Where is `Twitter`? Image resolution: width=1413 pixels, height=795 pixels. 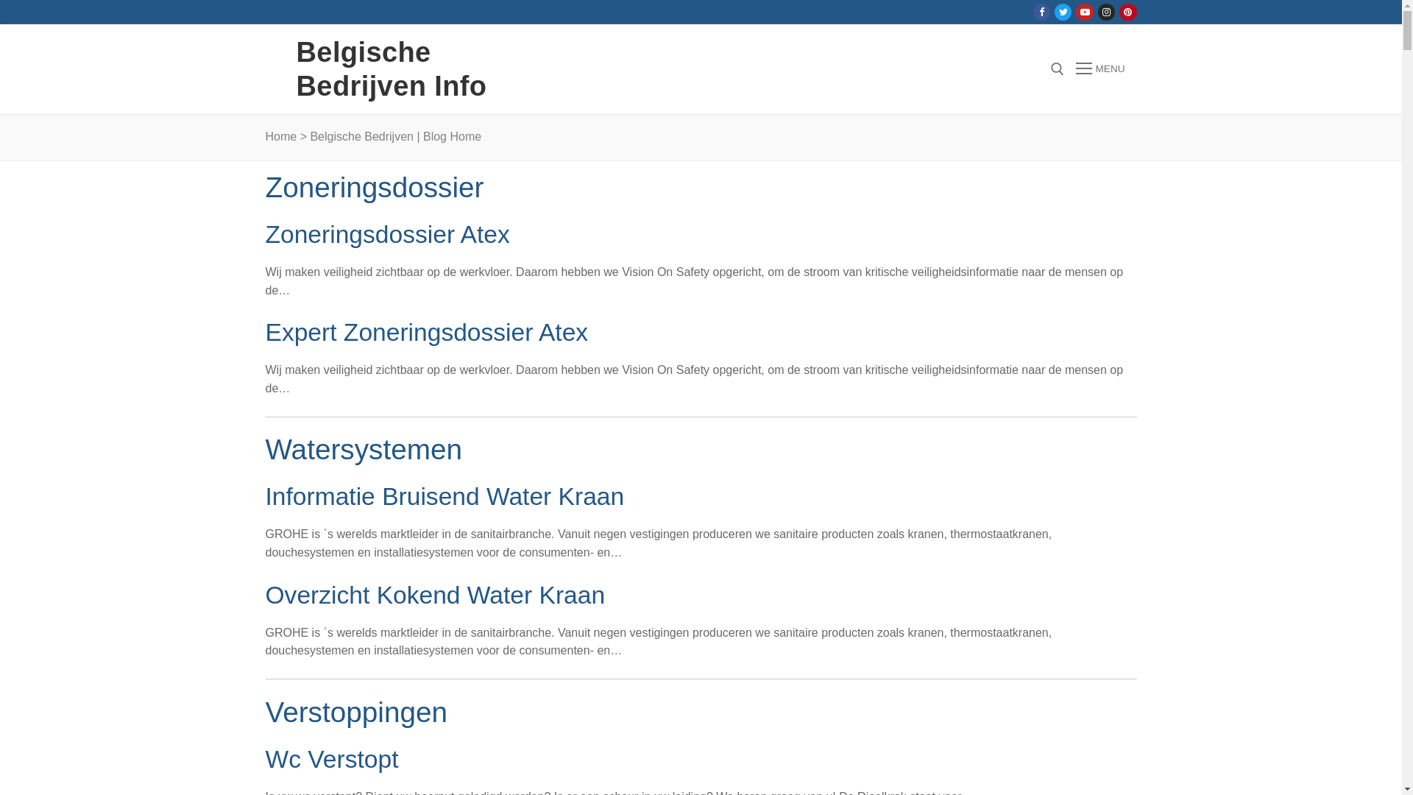
Twitter is located at coordinates (1063, 12).